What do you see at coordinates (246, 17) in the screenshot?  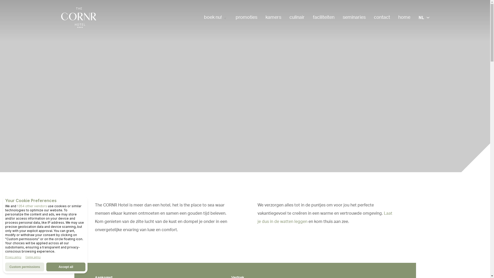 I see `promoties` at bounding box center [246, 17].